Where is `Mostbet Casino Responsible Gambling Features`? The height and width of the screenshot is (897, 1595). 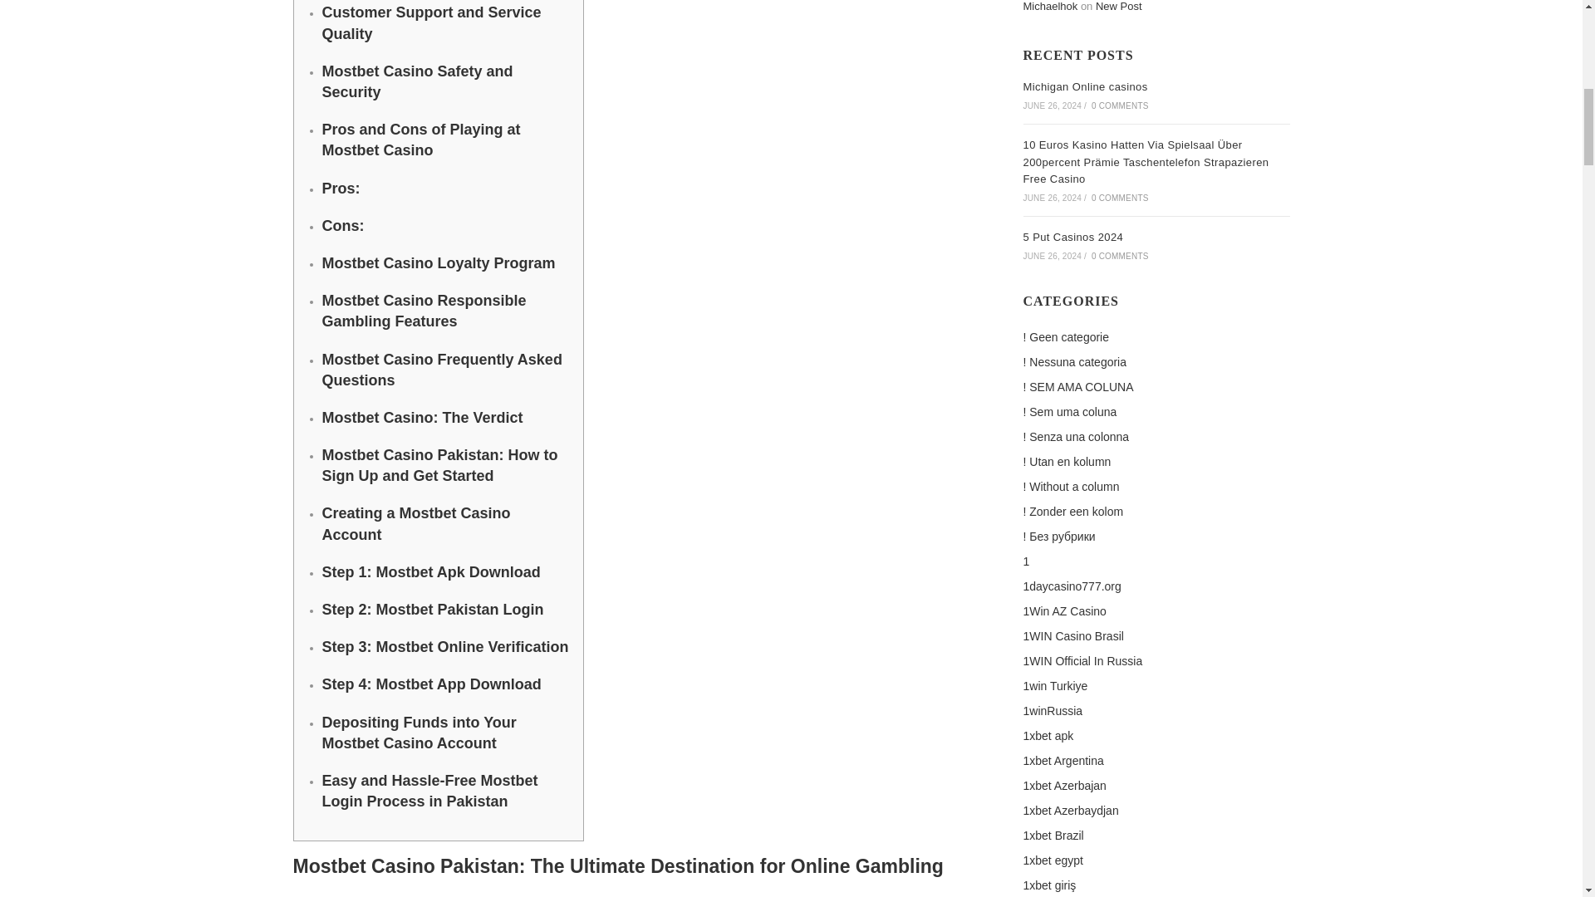
Mostbet Casino Responsible Gambling Features is located at coordinates (424, 311).